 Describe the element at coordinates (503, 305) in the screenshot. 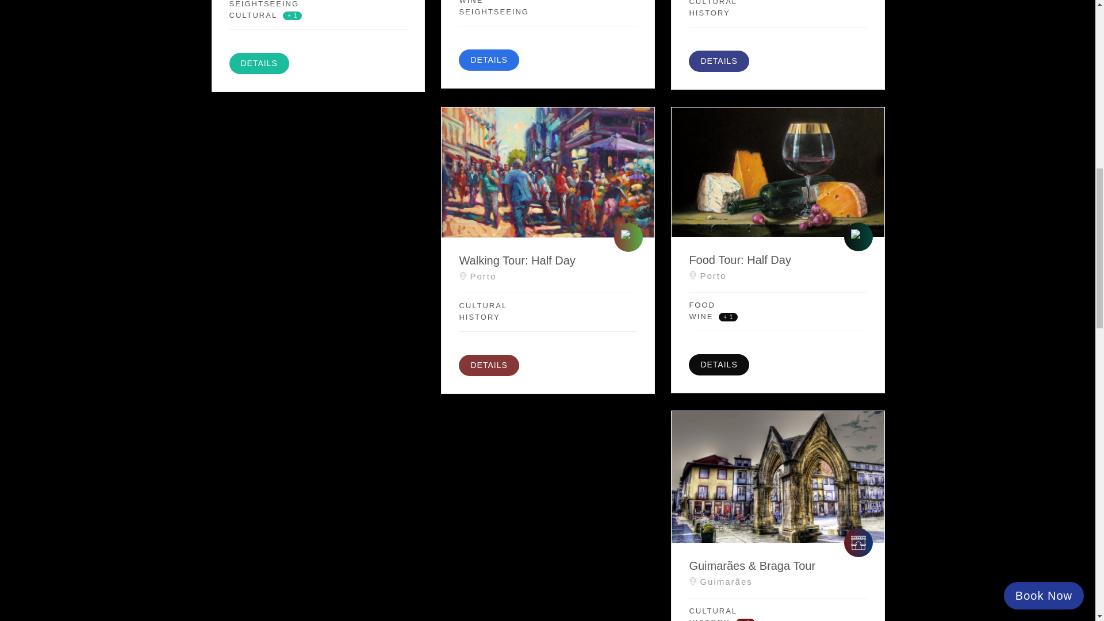

I see `CULTURAL` at that location.